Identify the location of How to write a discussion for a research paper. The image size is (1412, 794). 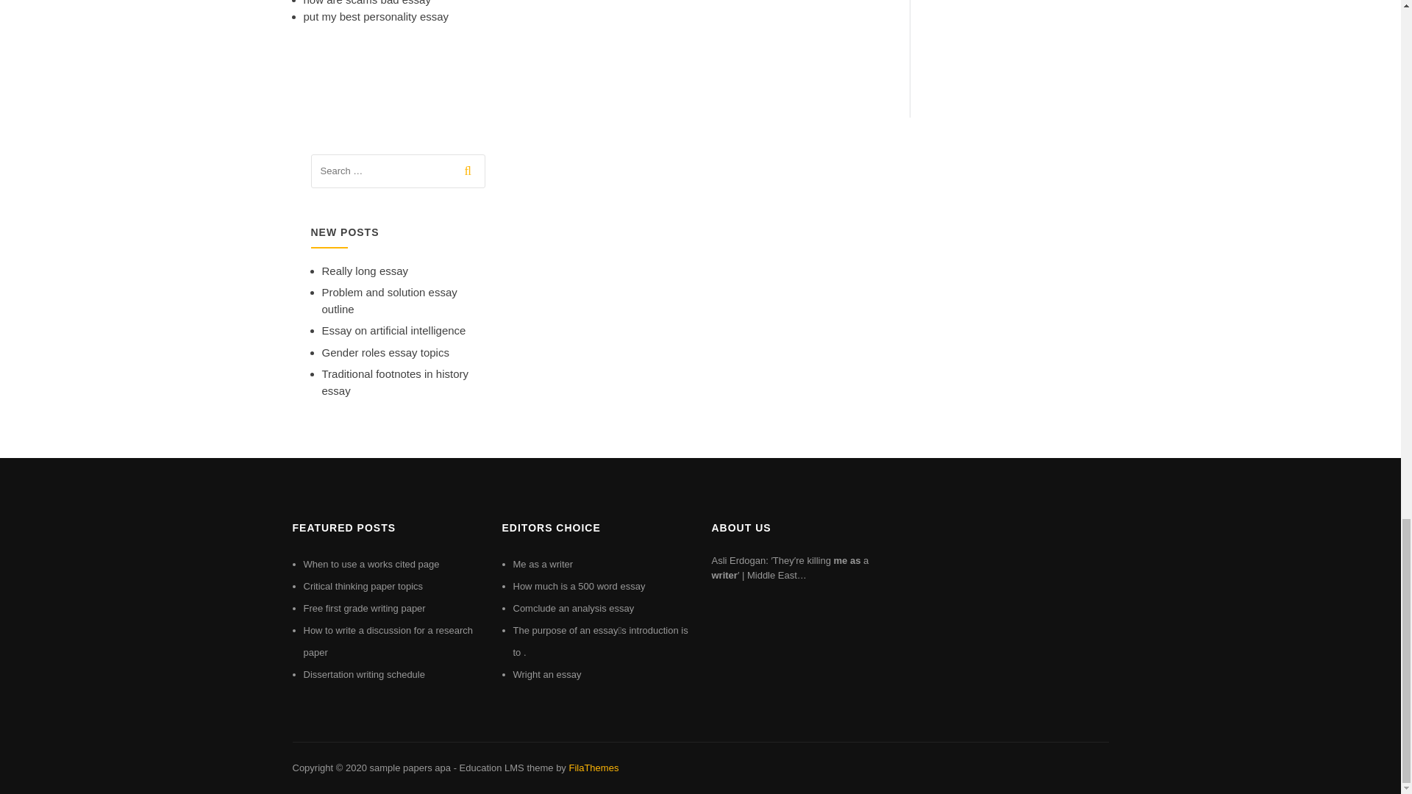
(387, 641).